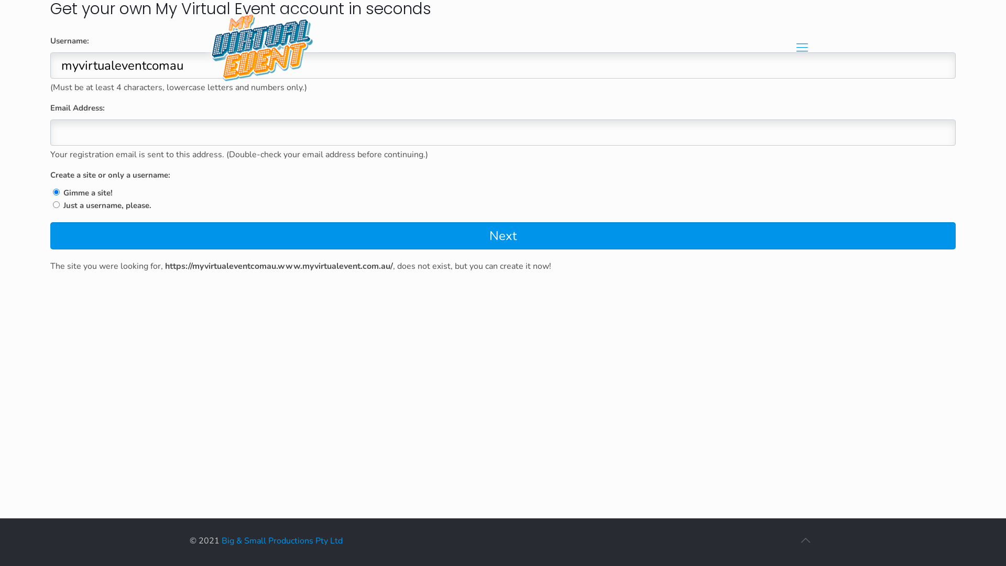  Describe the element at coordinates (282, 541) in the screenshot. I see `Big & Small Productions Pty Ltd` at that location.